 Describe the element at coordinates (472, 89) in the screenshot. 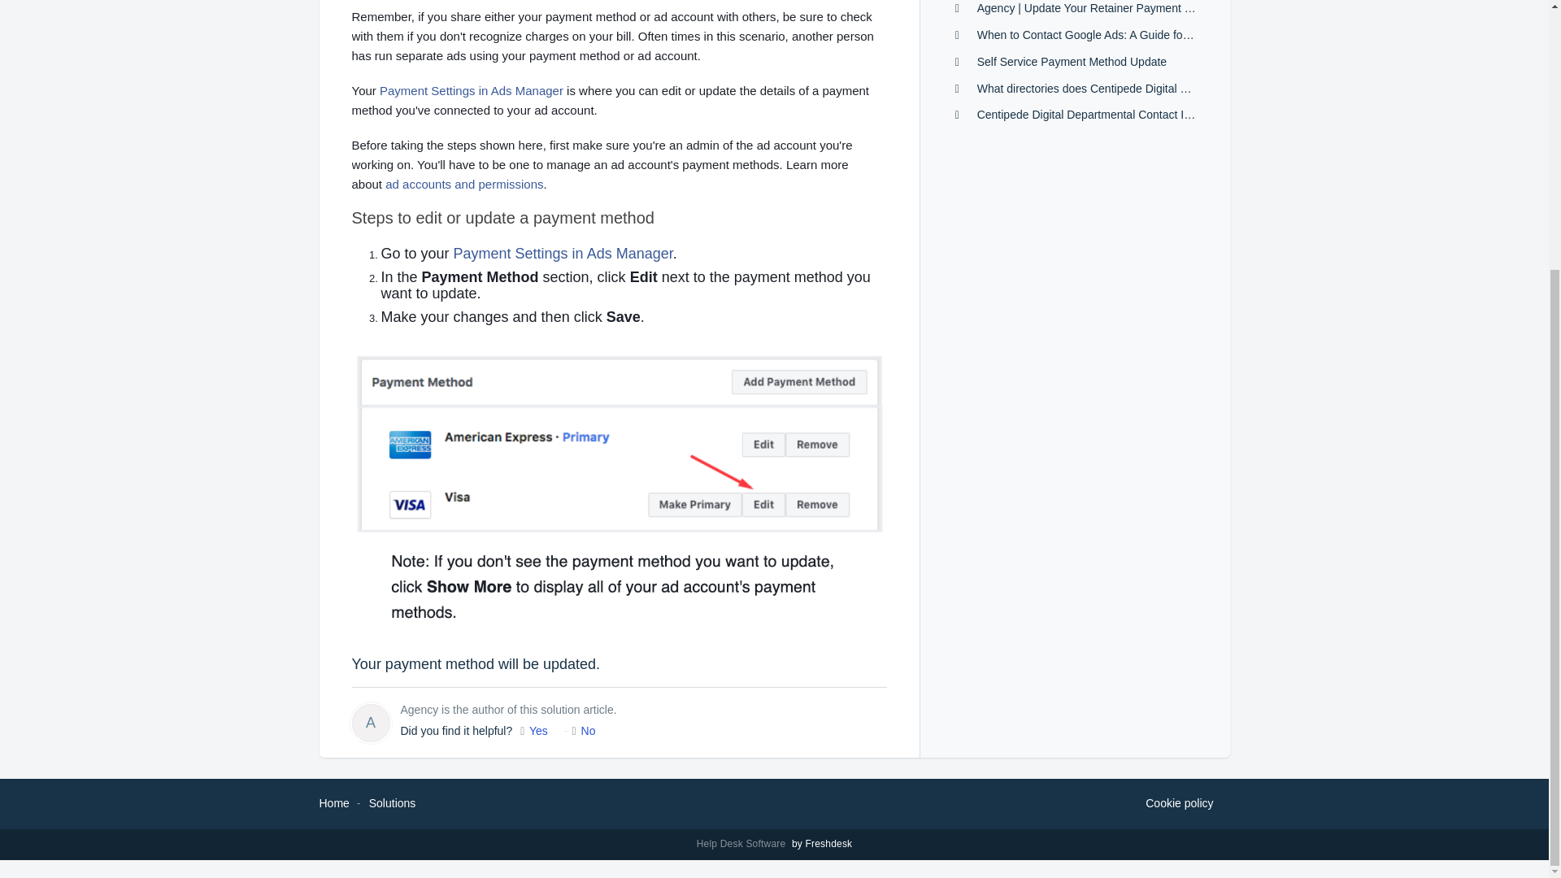

I see `Payment Settings in Ads Manager` at that location.